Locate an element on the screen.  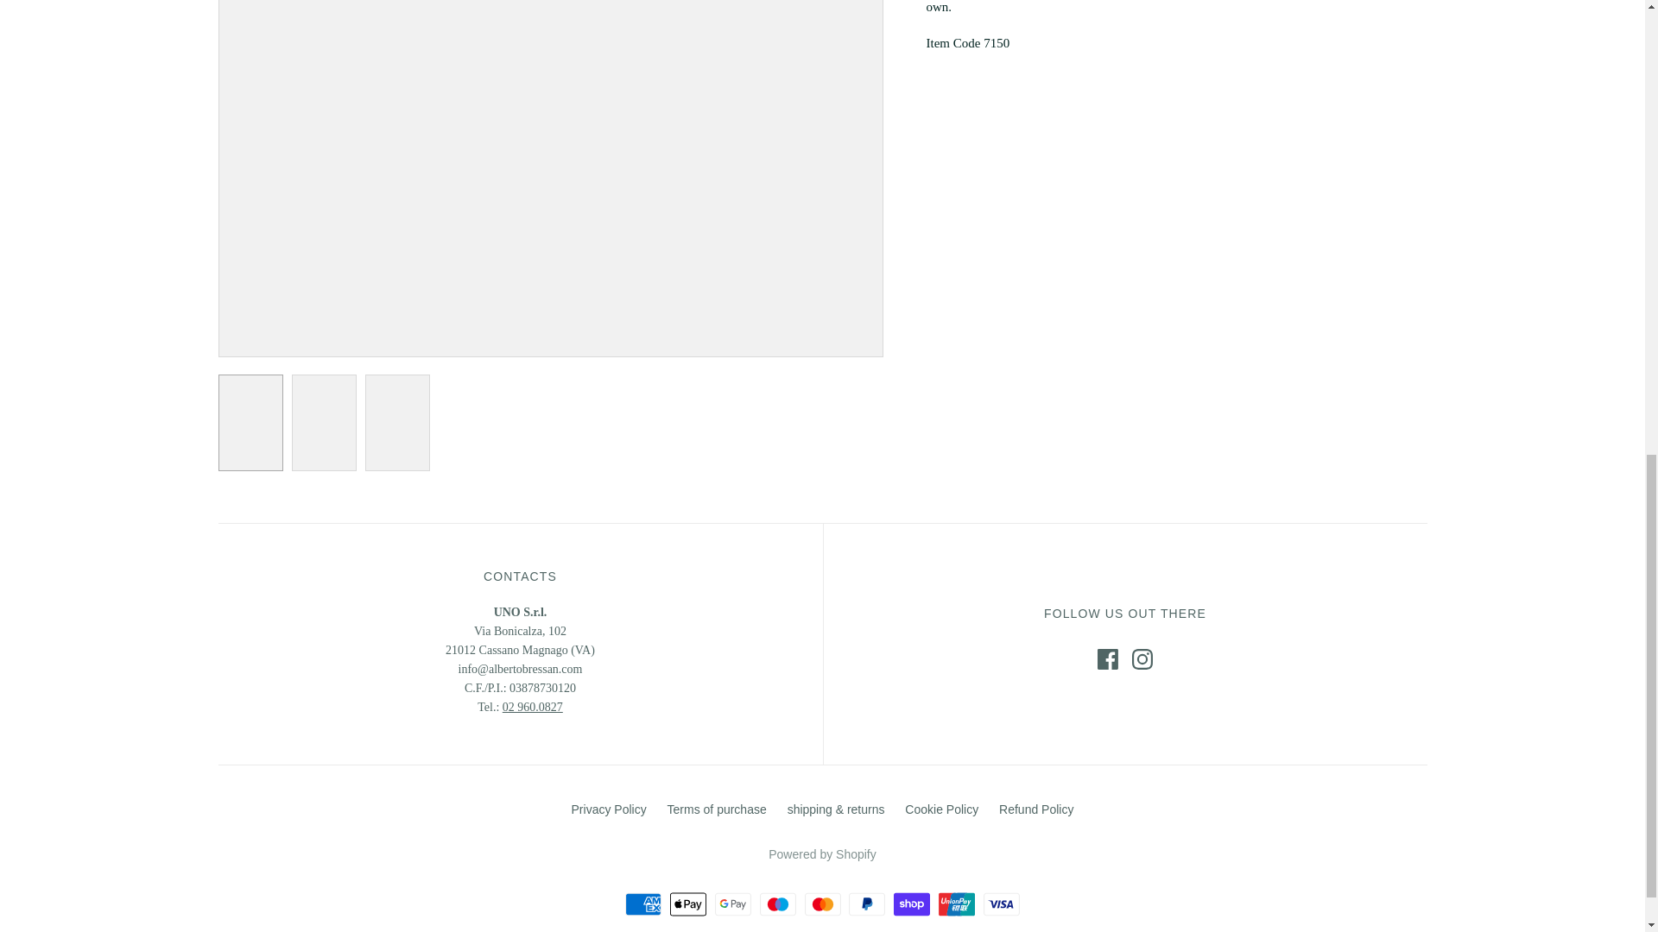
Facebook Icon is located at coordinates (1107, 659).